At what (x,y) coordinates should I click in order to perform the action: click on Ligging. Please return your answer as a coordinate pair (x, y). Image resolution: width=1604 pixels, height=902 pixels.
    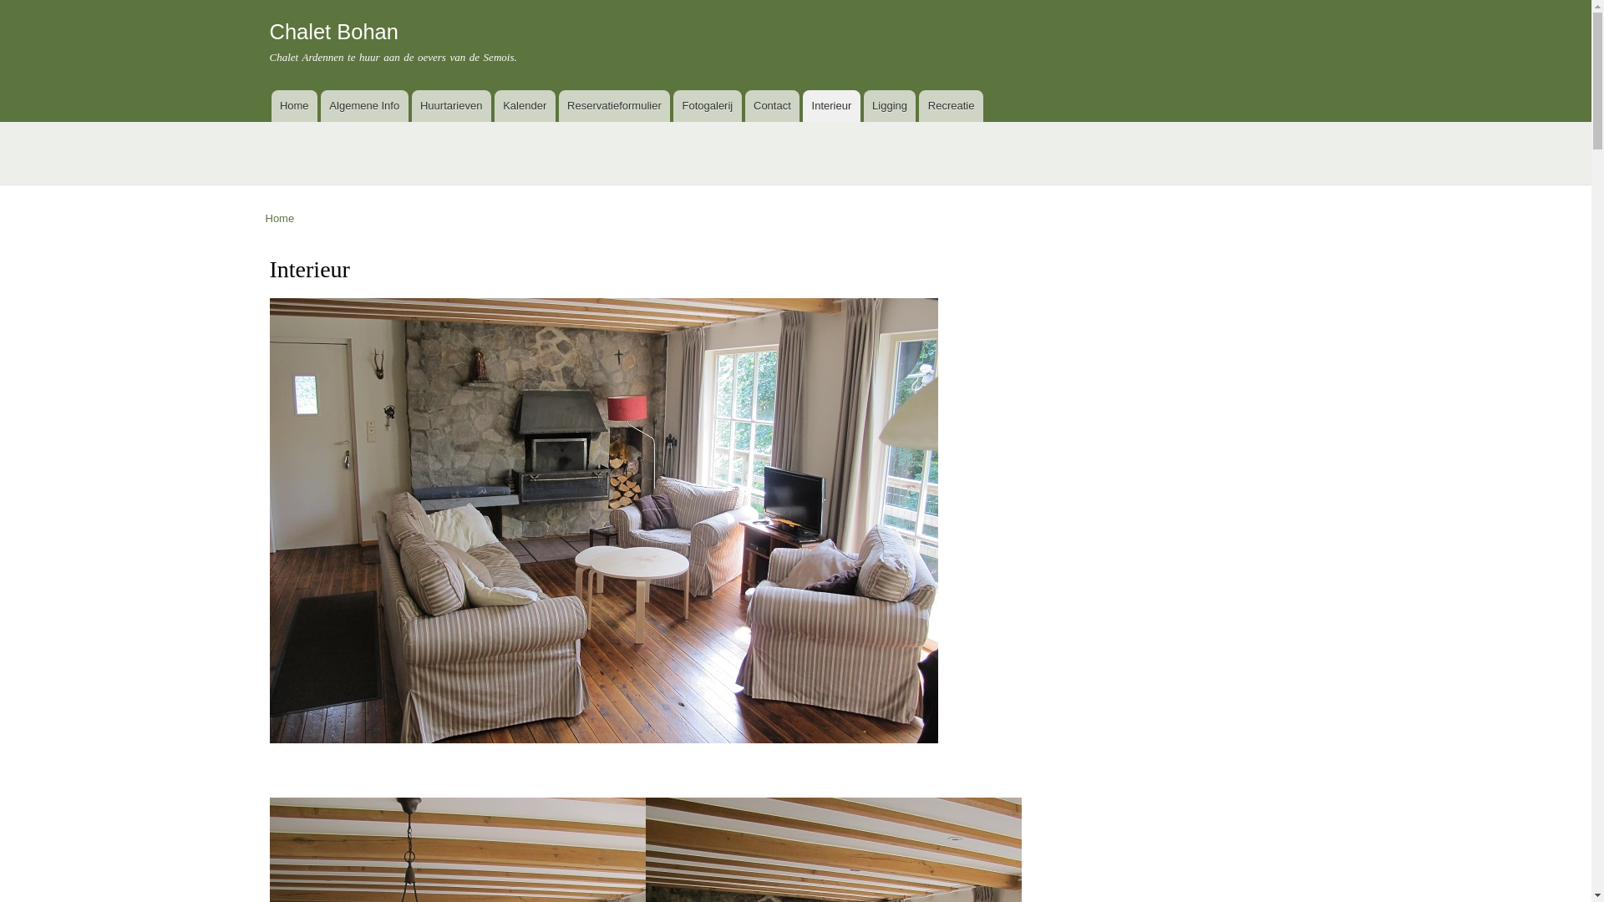
    Looking at the image, I should click on (891, 106).